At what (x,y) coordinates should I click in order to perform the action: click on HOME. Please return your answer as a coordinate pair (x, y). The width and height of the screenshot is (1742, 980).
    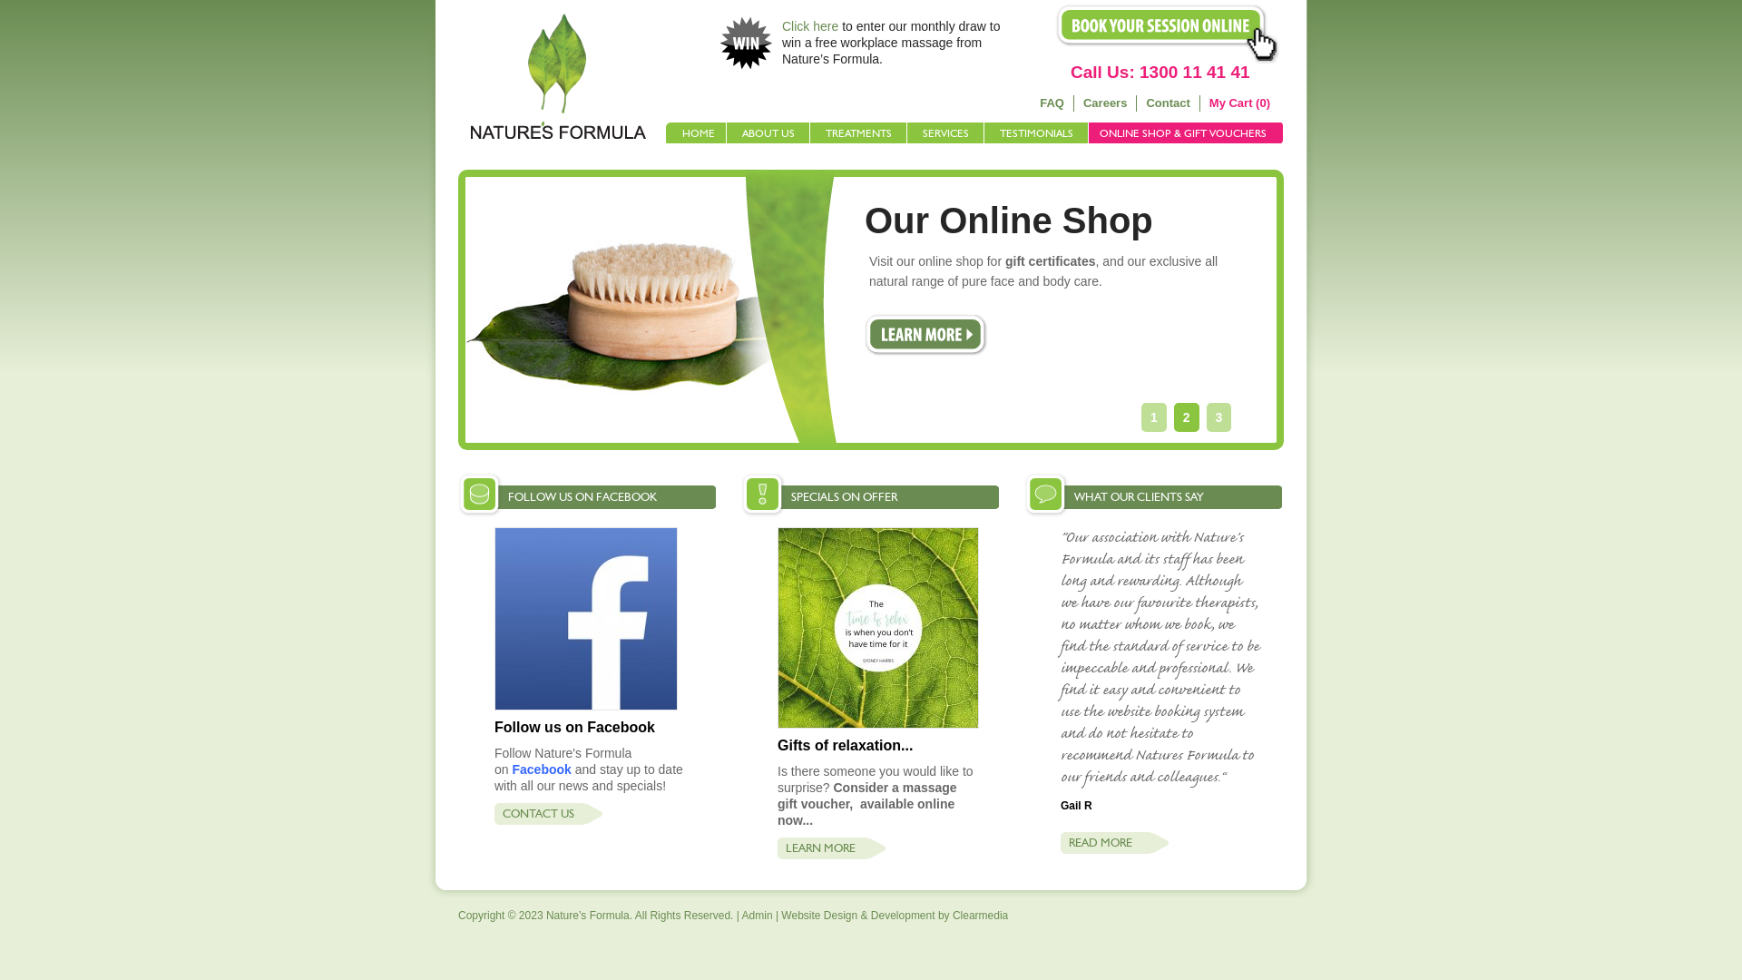
    Looking at the image, I should click on (697, 132).